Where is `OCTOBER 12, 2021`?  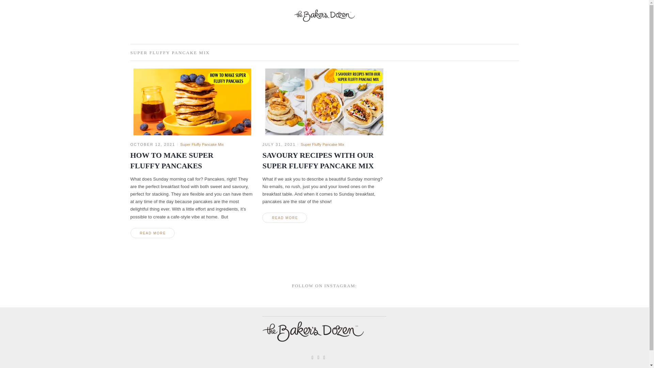 OCTOBER 12, 2021 is located at coordinates (153, 144).